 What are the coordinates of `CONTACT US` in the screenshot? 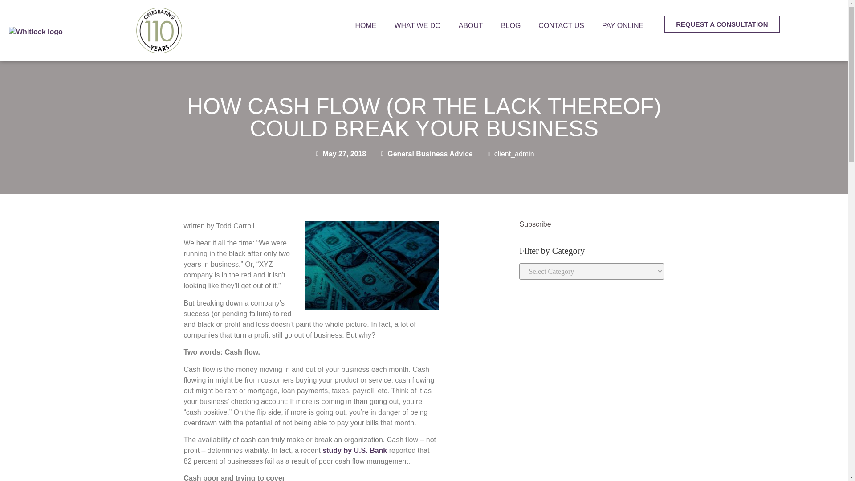 It's located at (561, 26).